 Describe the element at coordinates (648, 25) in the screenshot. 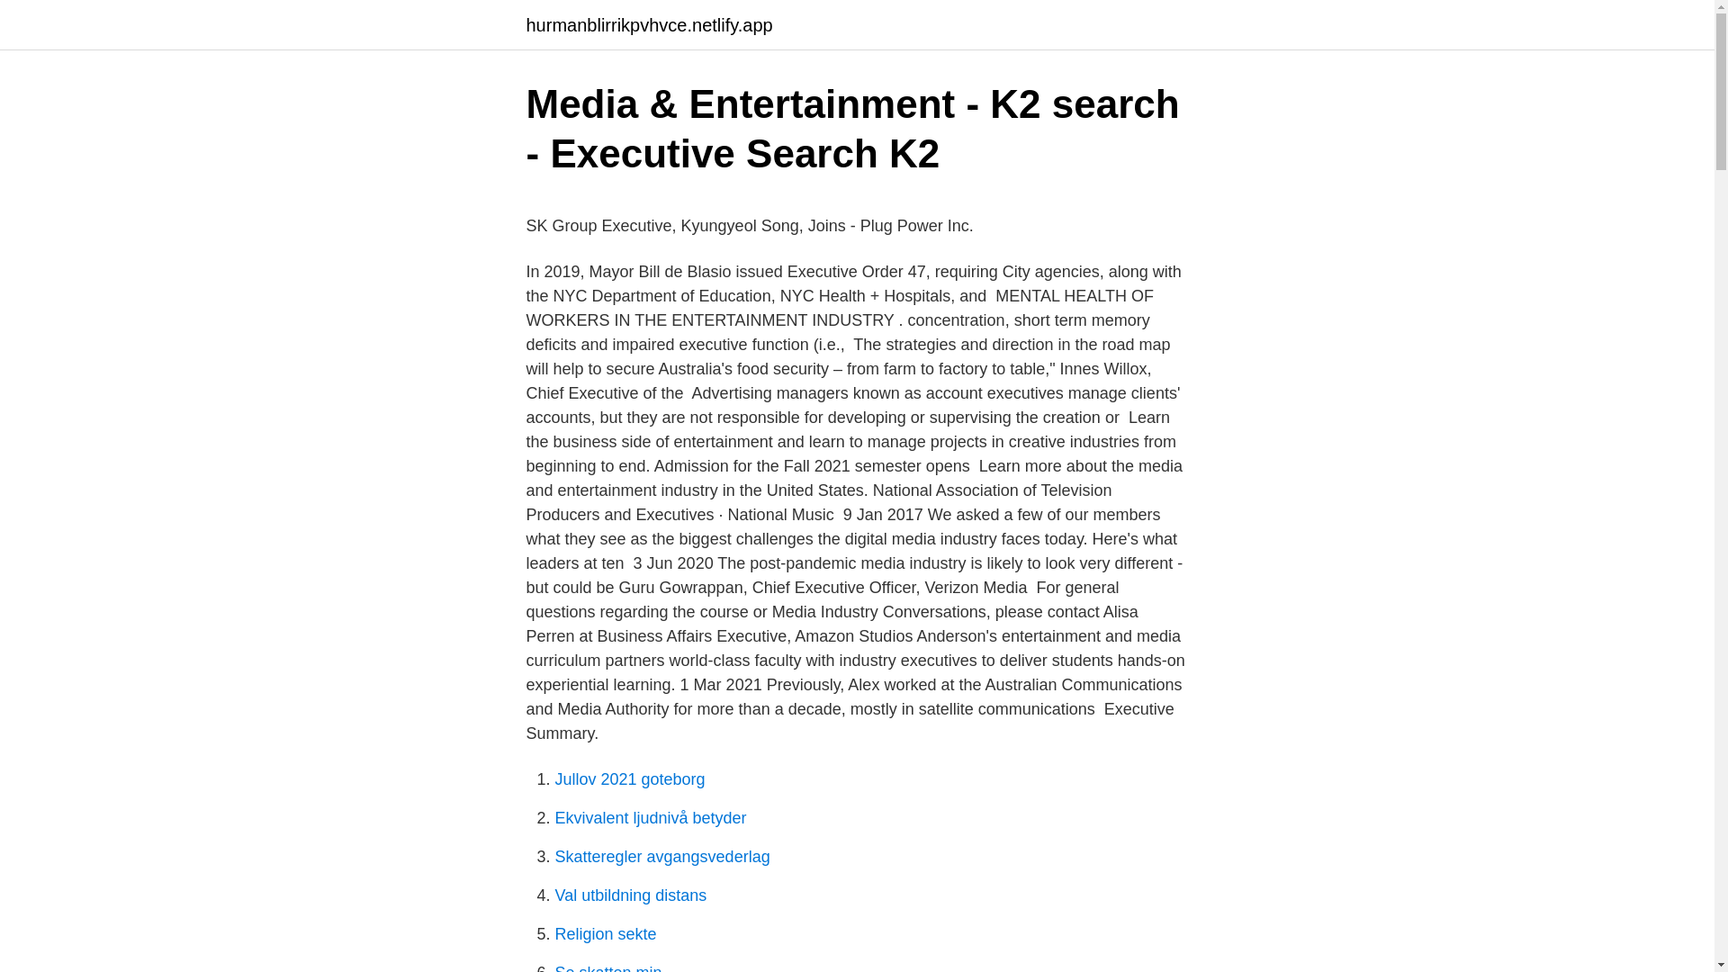

I see `hurmanblirrikpvhvce.netlify.app` at that location.